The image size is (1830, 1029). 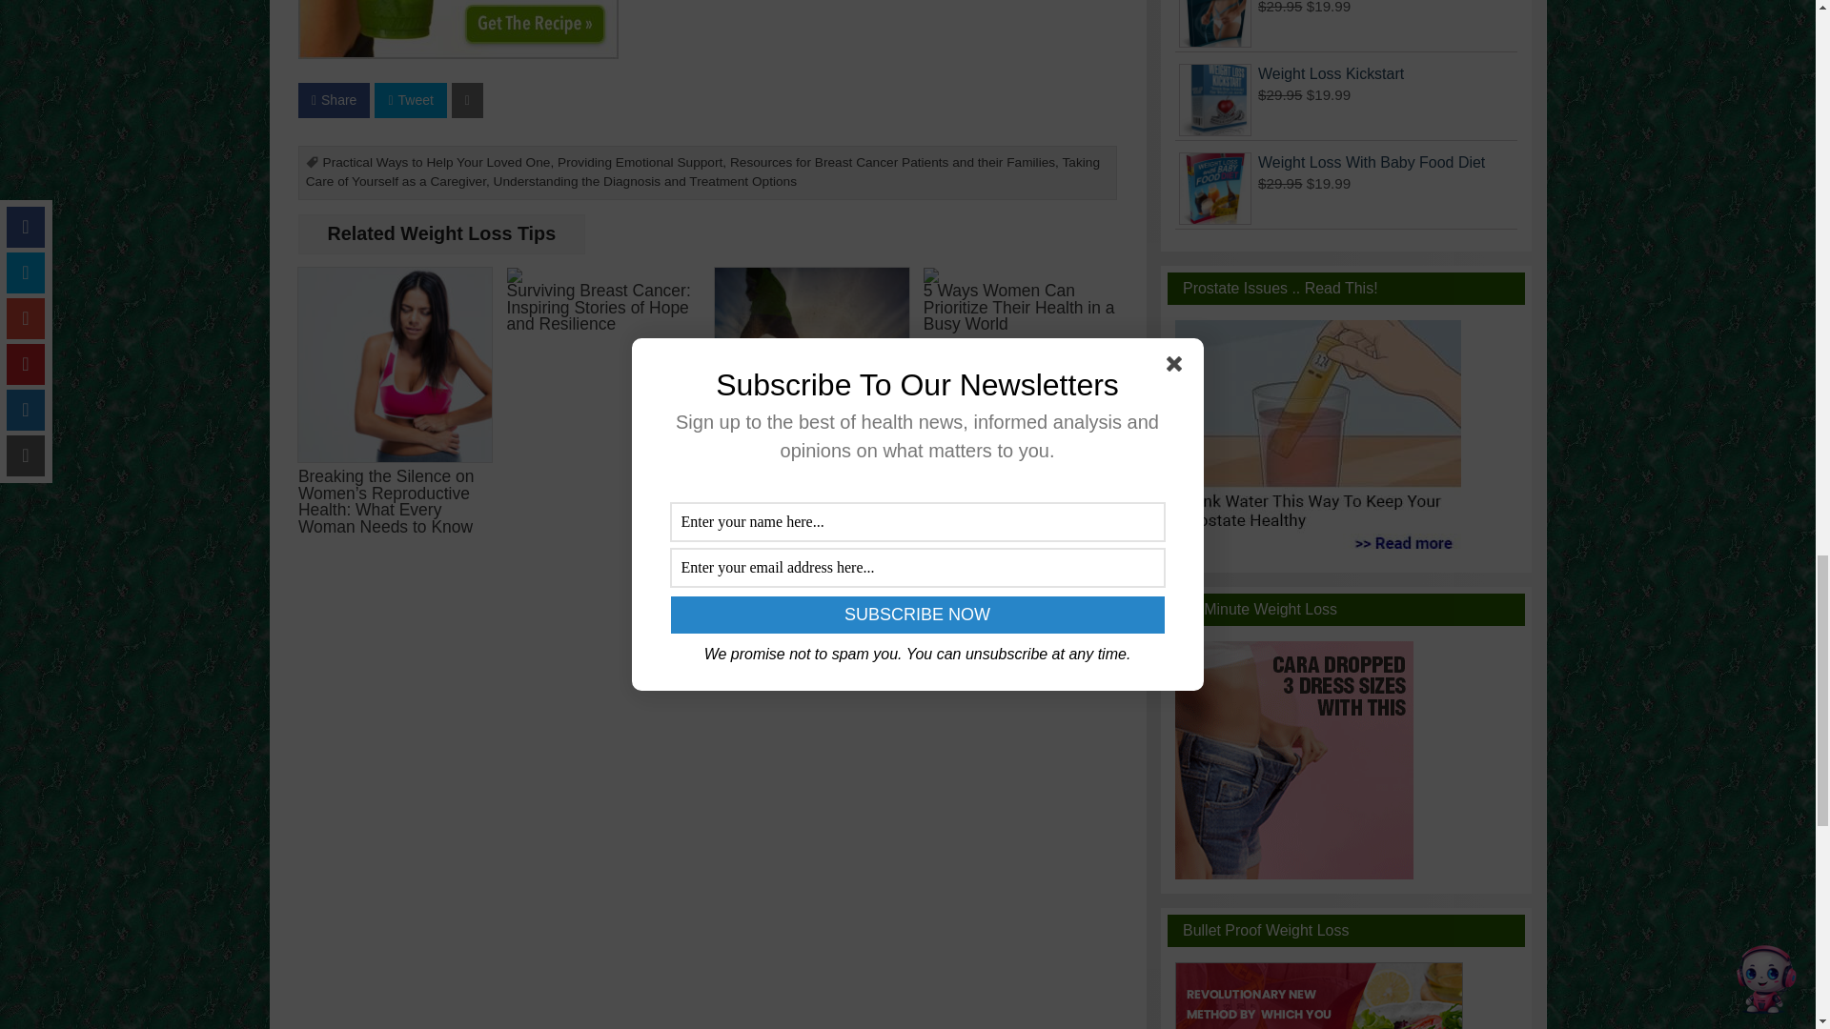 I want to click on 21 Day Rapid Weight Loss Program, so click(x=457, y=29).